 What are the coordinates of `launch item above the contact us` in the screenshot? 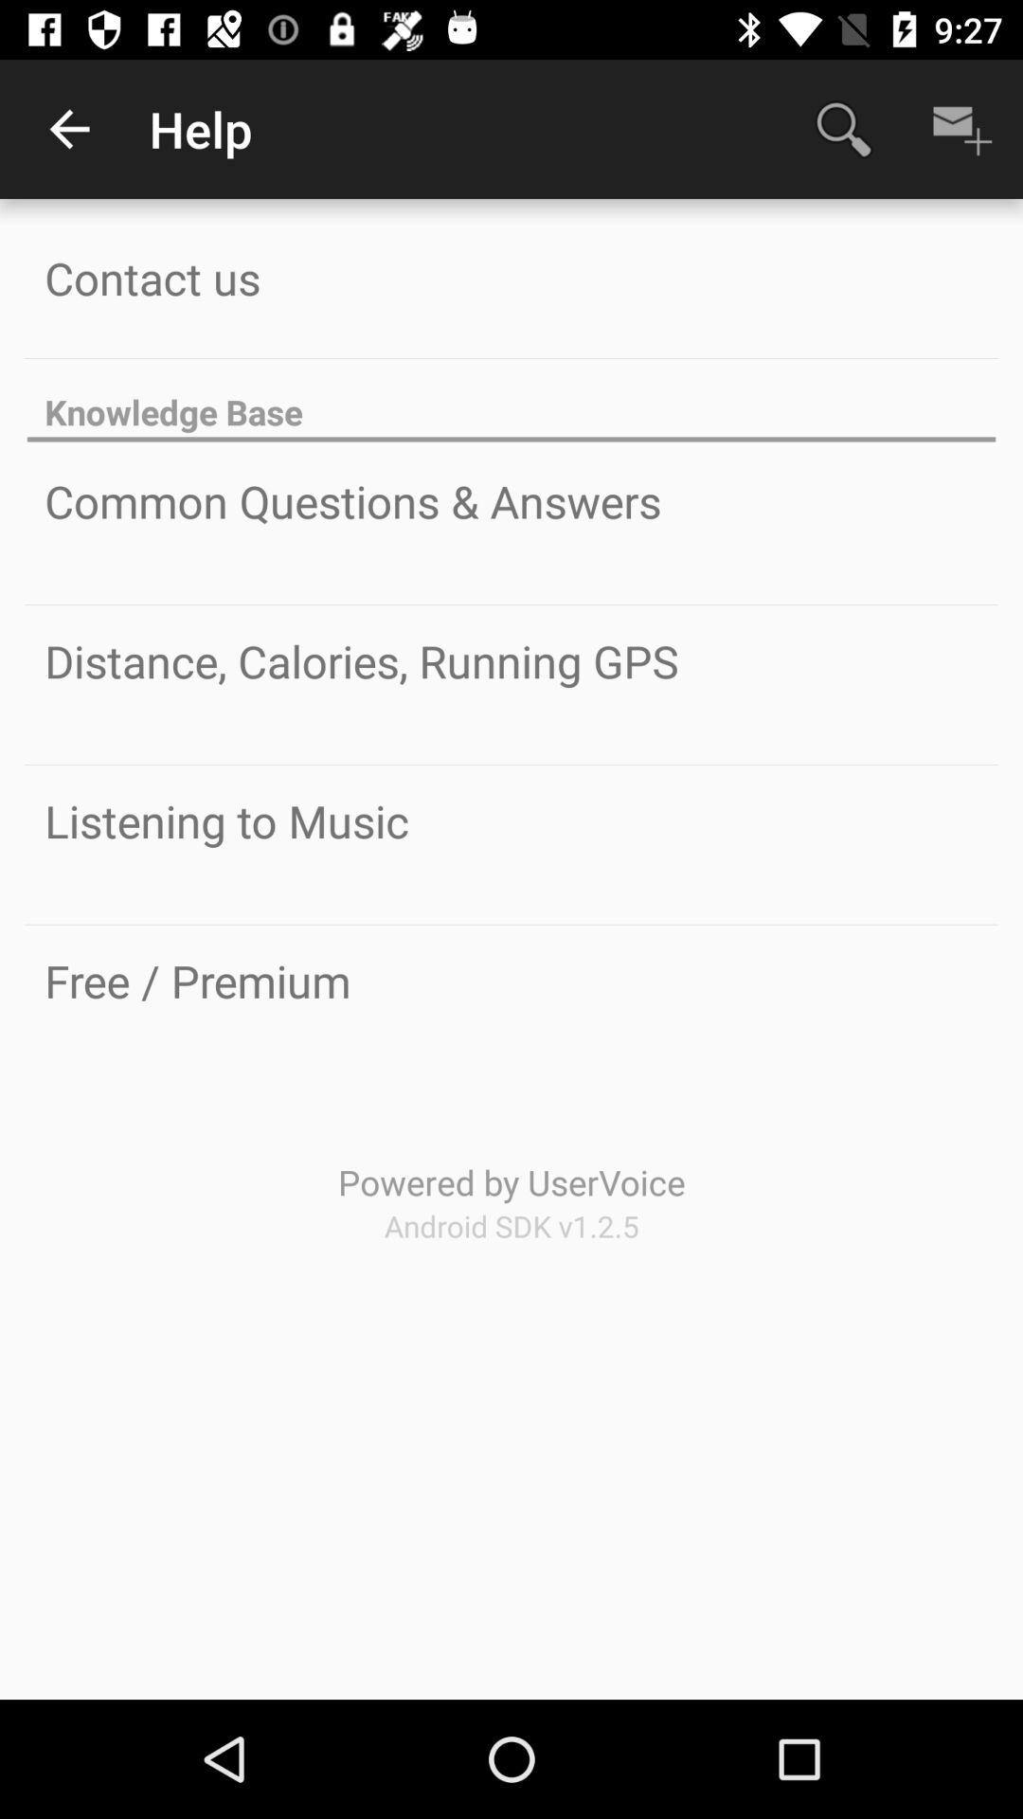 It's located at (69, 129).